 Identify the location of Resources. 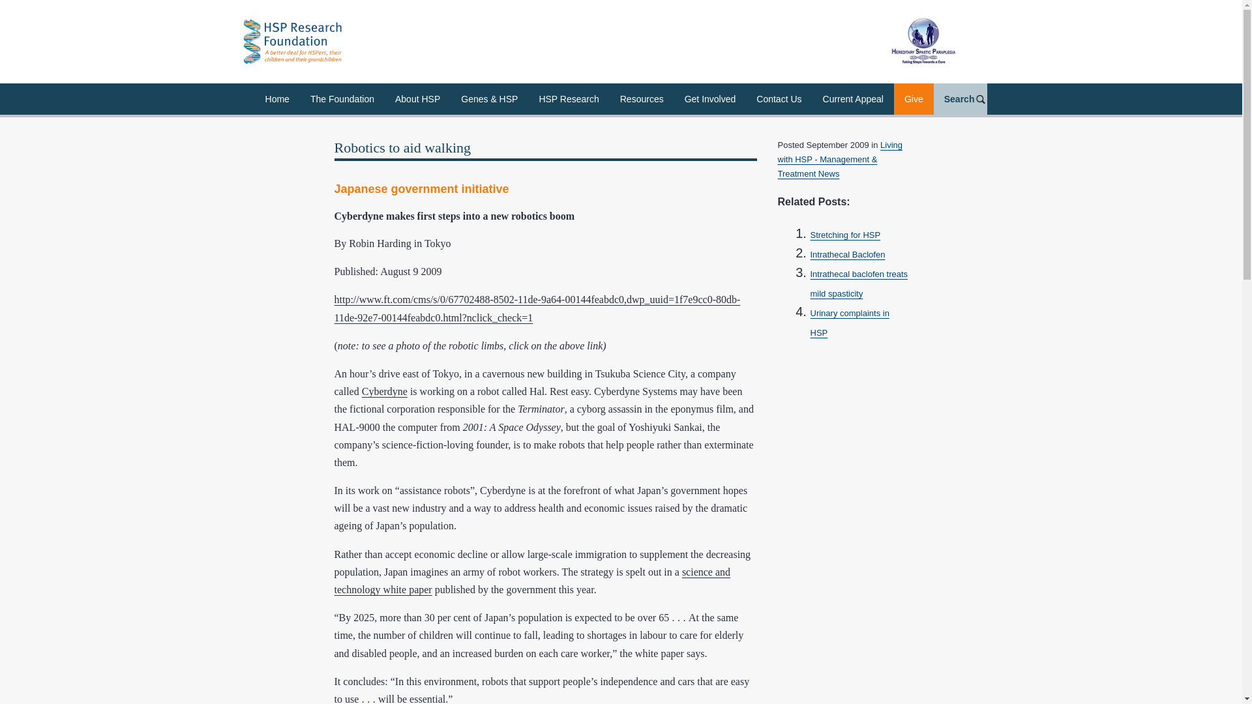
(642, 99).